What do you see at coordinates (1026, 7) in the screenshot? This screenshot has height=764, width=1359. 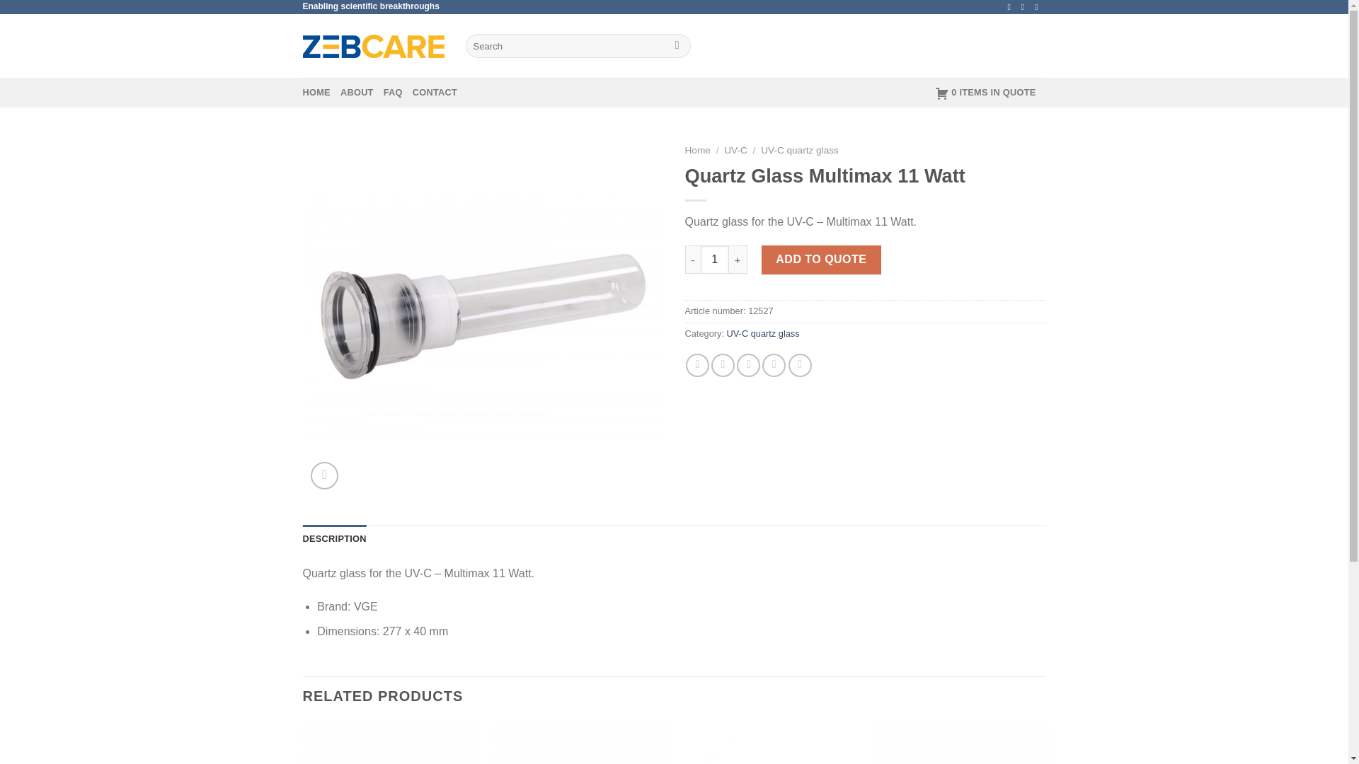 I see `Call us` at bounding box center [1026, 7].